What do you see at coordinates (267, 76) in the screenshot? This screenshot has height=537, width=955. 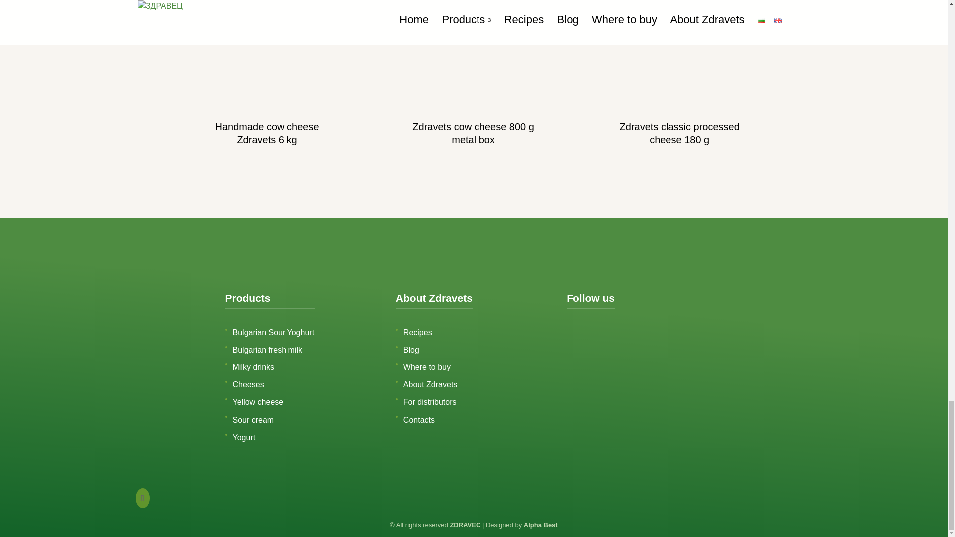 I see `Handmade cow cheese Zdravets 6 kg` at bounding box center [267, 76].